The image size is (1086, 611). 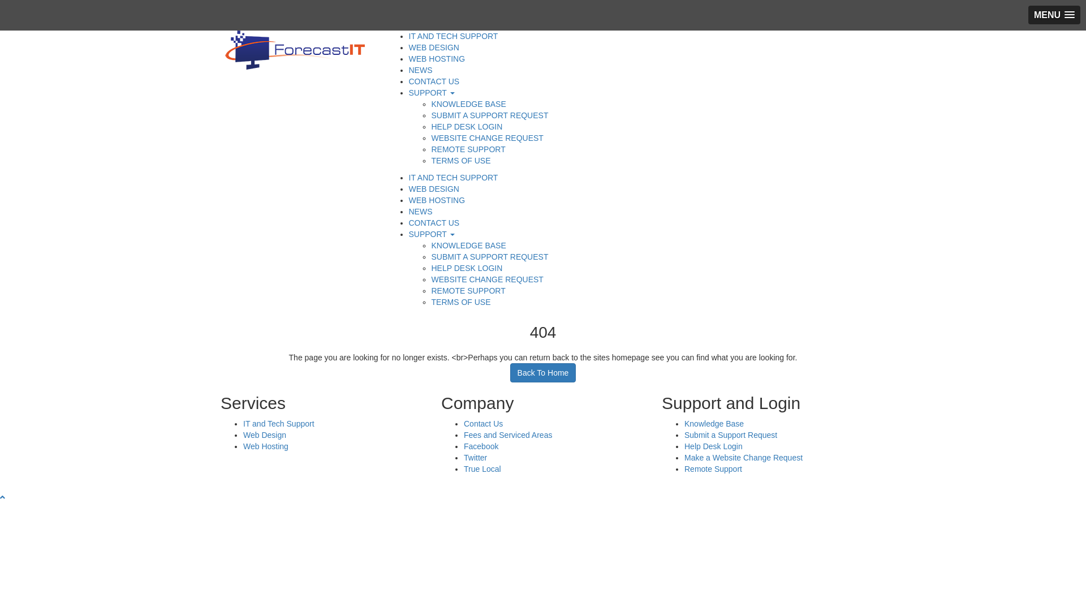 What do you see at coordinates (420, 212) in the screenshot?
I see `NEWS` at bounding box center [420, 212].